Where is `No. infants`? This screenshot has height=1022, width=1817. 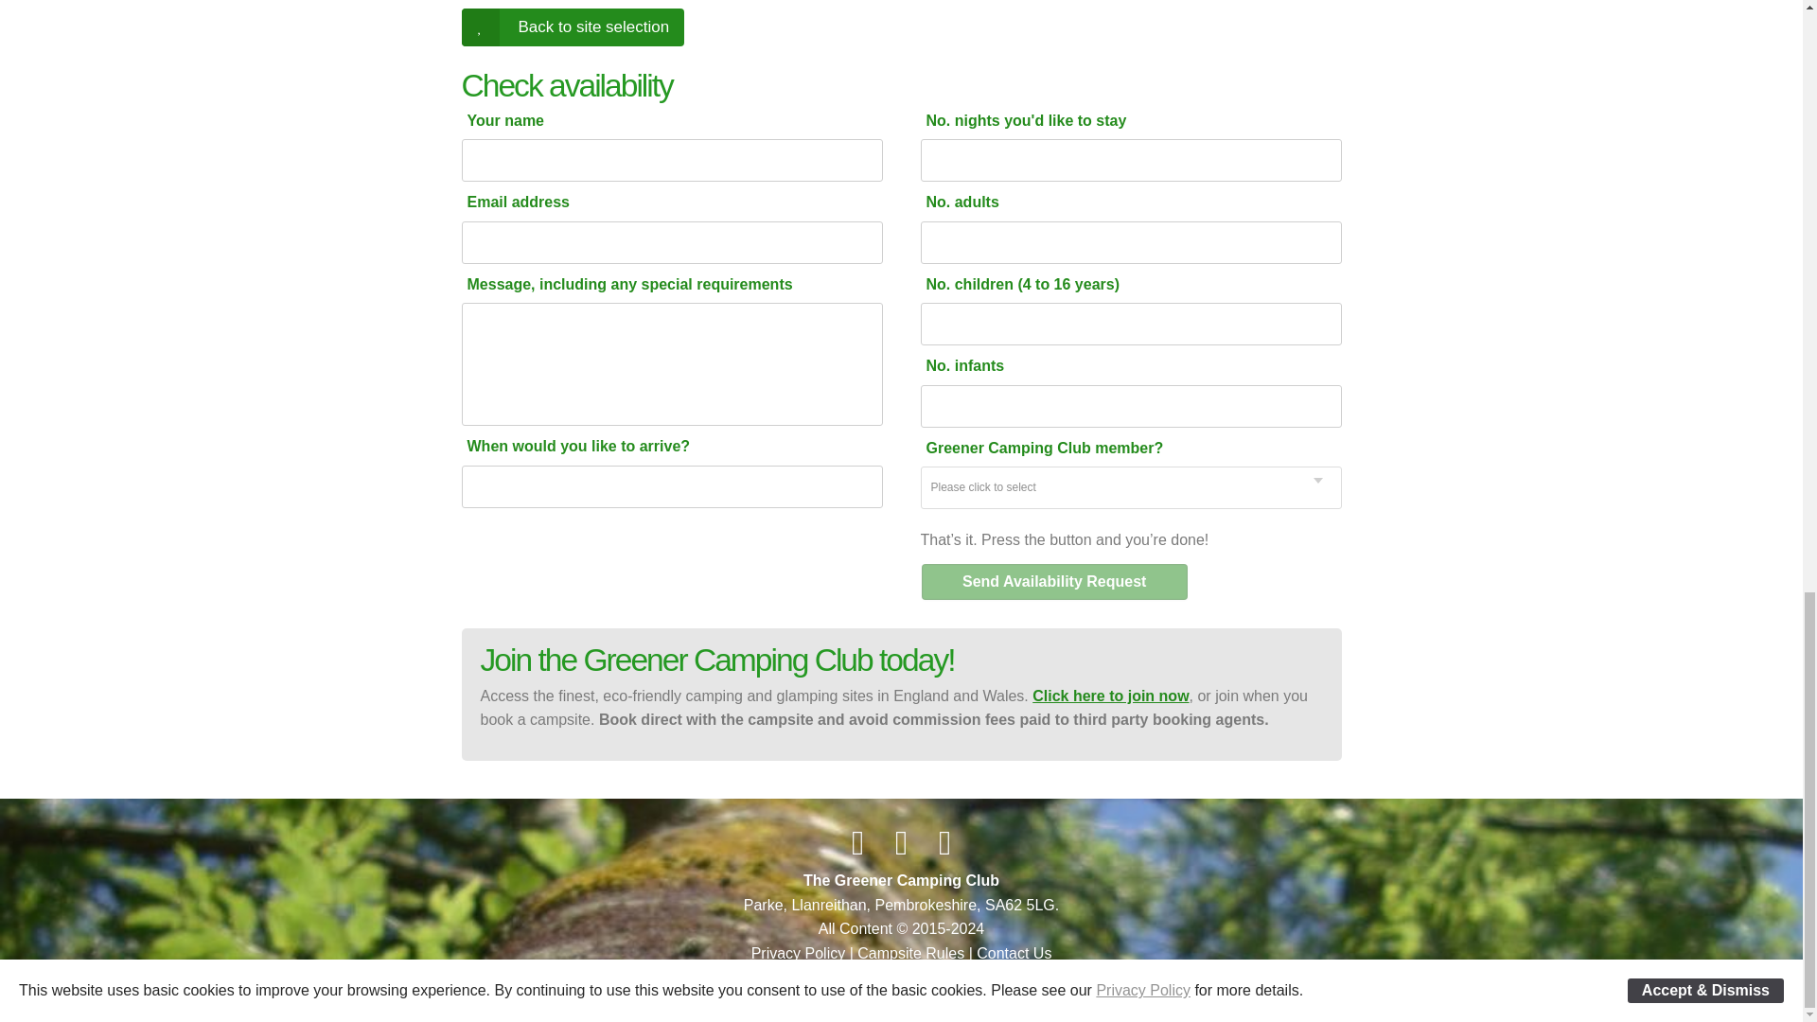 No. infants is located at coordinates (1117, 365).